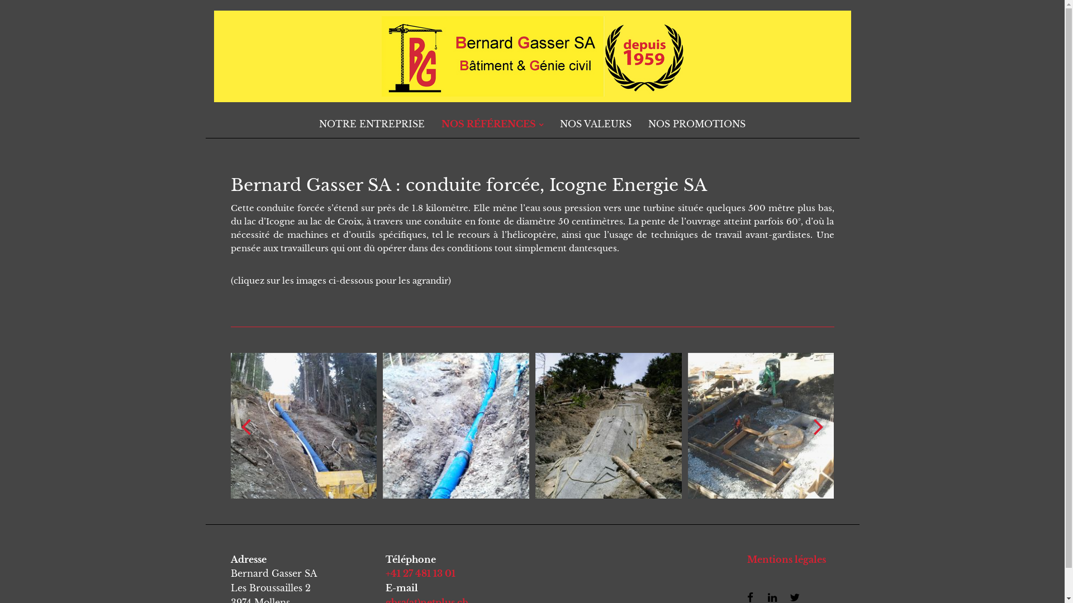 The image size is (1073, 603). I want to click on NOS VALEURS, so click(596, 124).